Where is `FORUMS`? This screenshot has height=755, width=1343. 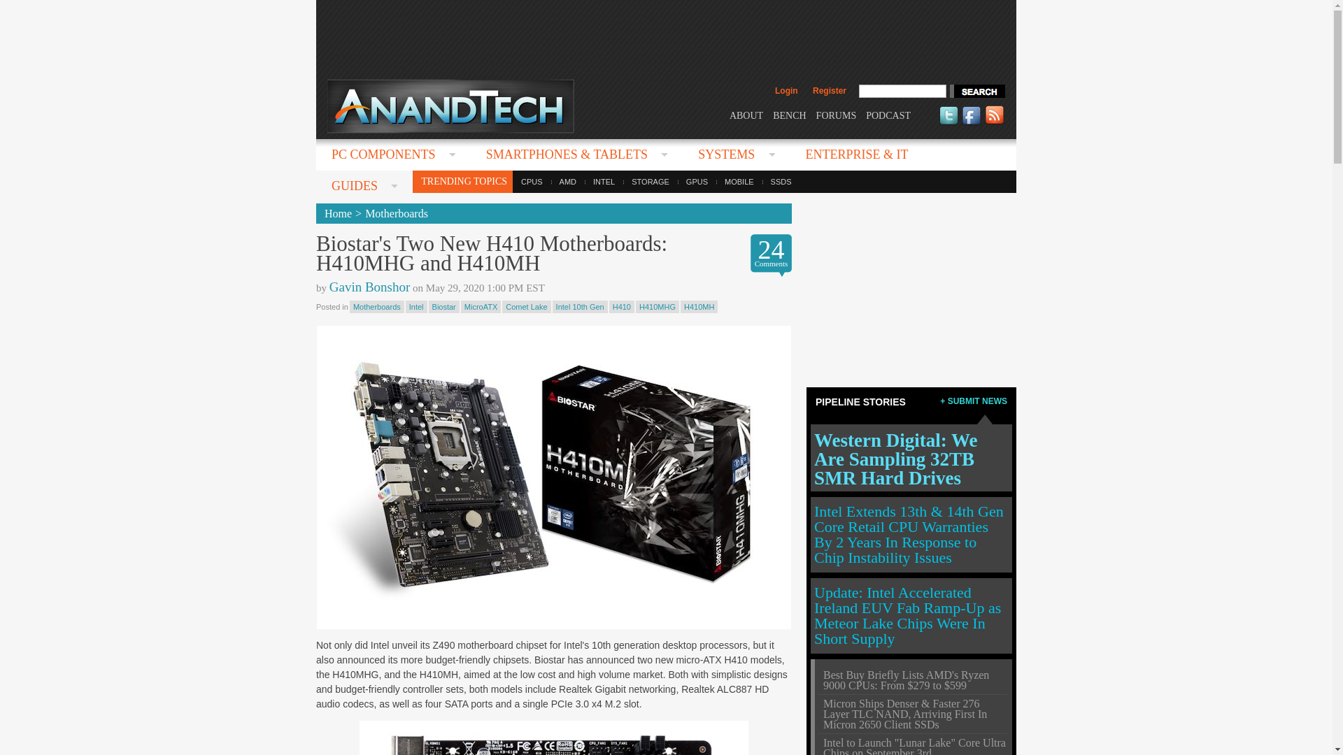
FORUMS is located at coordinates (837, 115).